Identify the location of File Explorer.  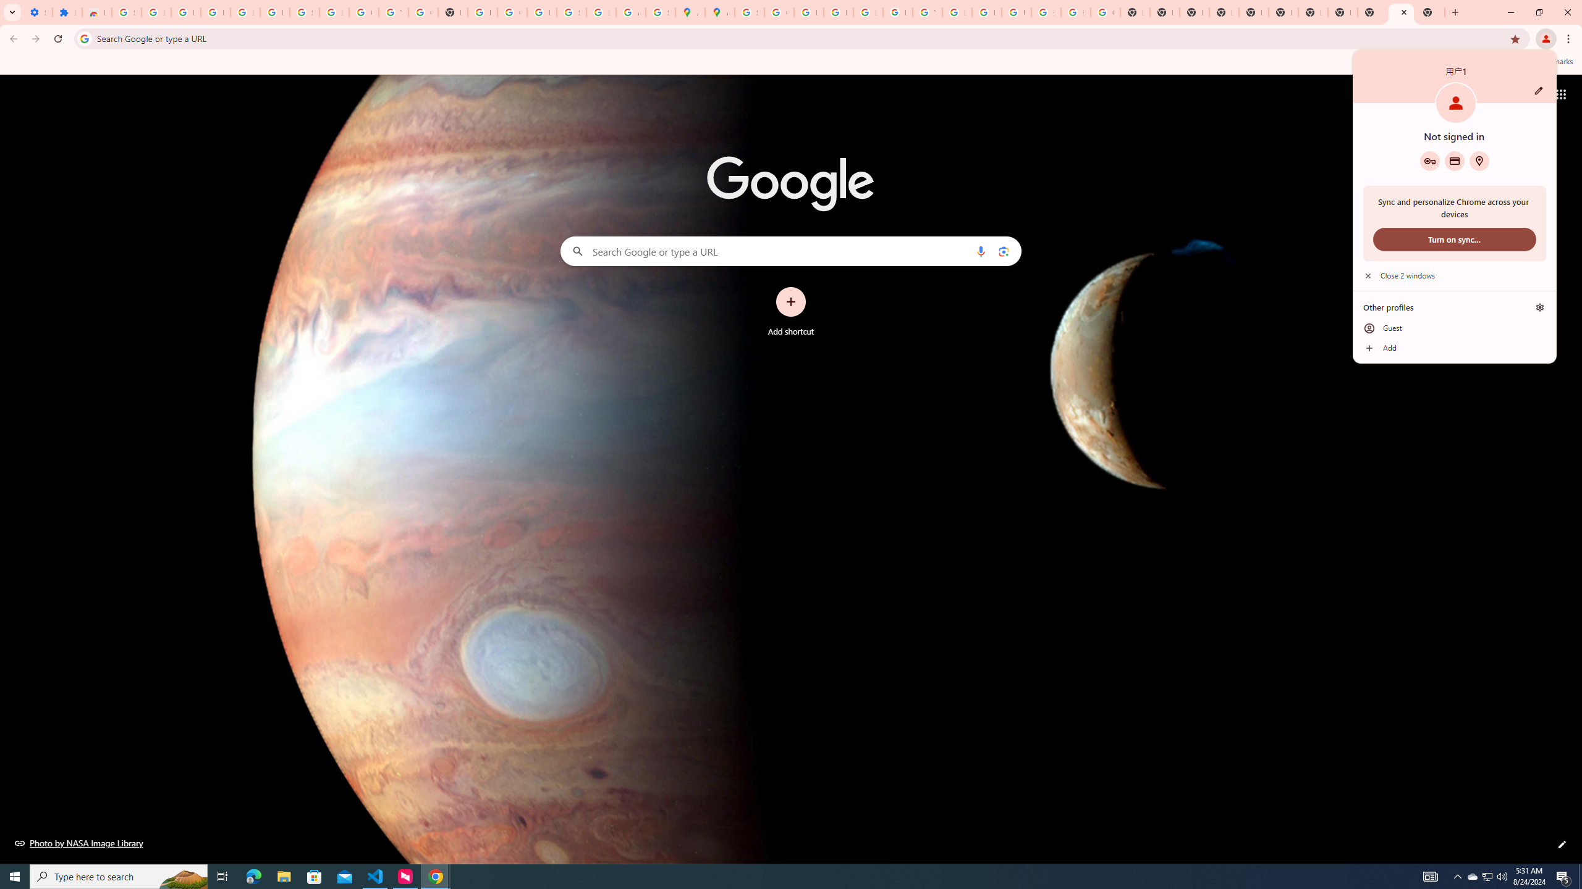
(1473, 877).